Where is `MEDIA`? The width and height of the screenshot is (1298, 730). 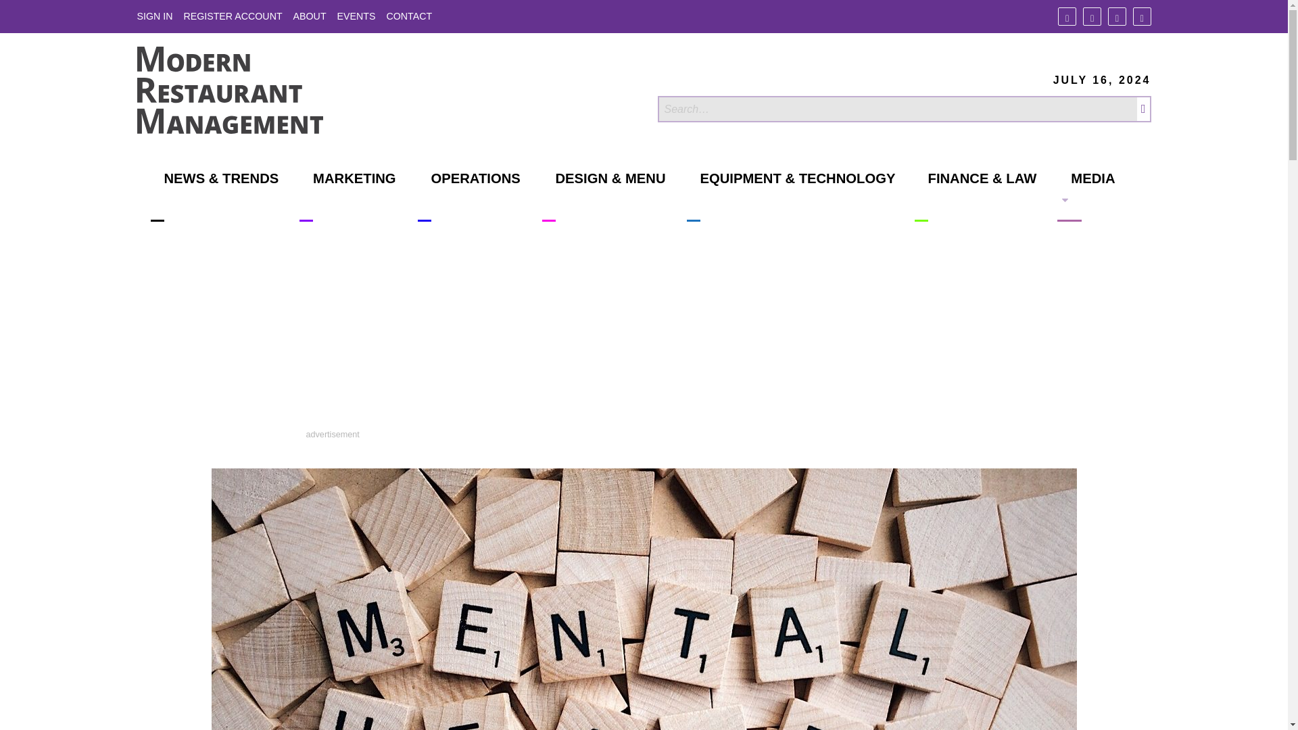
MEDIA is located at coordinates (1086, 196).